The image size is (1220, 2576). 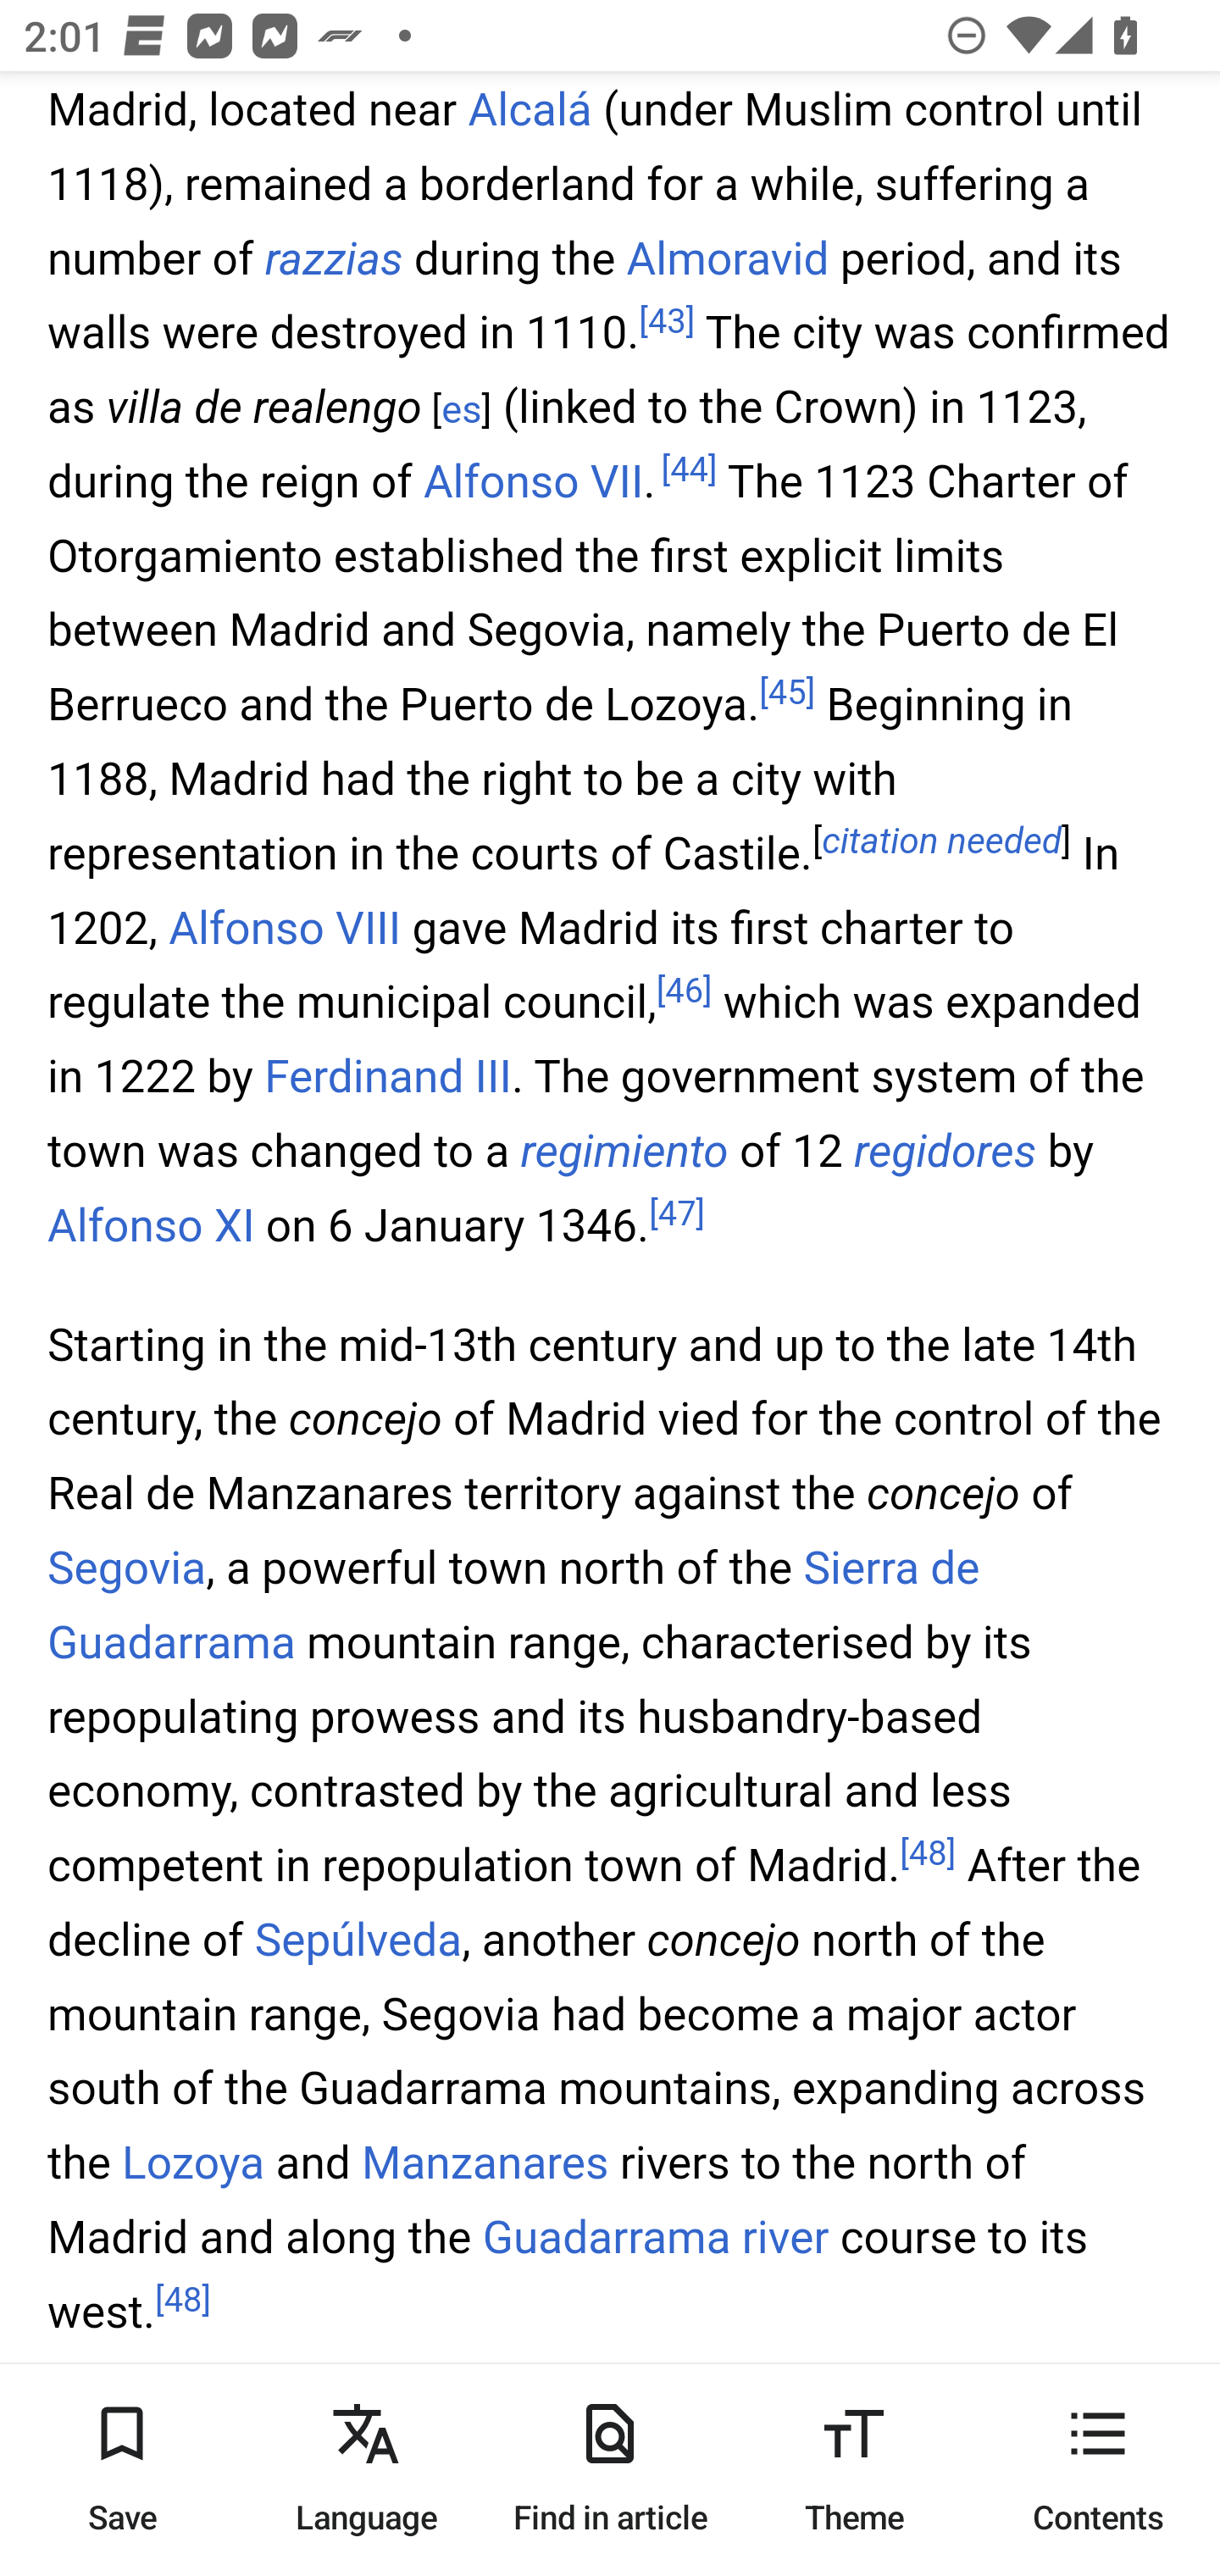 What do you see at coordinates (122, 2469) in the screenshot?
I see `Save` at bounding box center [122, 2469].